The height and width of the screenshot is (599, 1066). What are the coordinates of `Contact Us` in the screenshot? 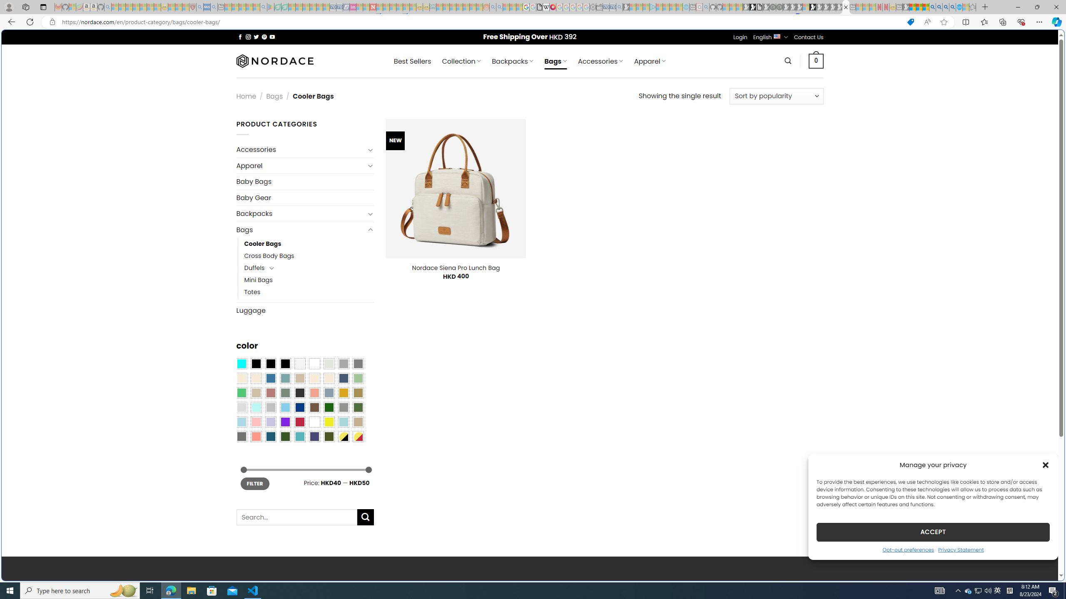 It's located at (809, 37).